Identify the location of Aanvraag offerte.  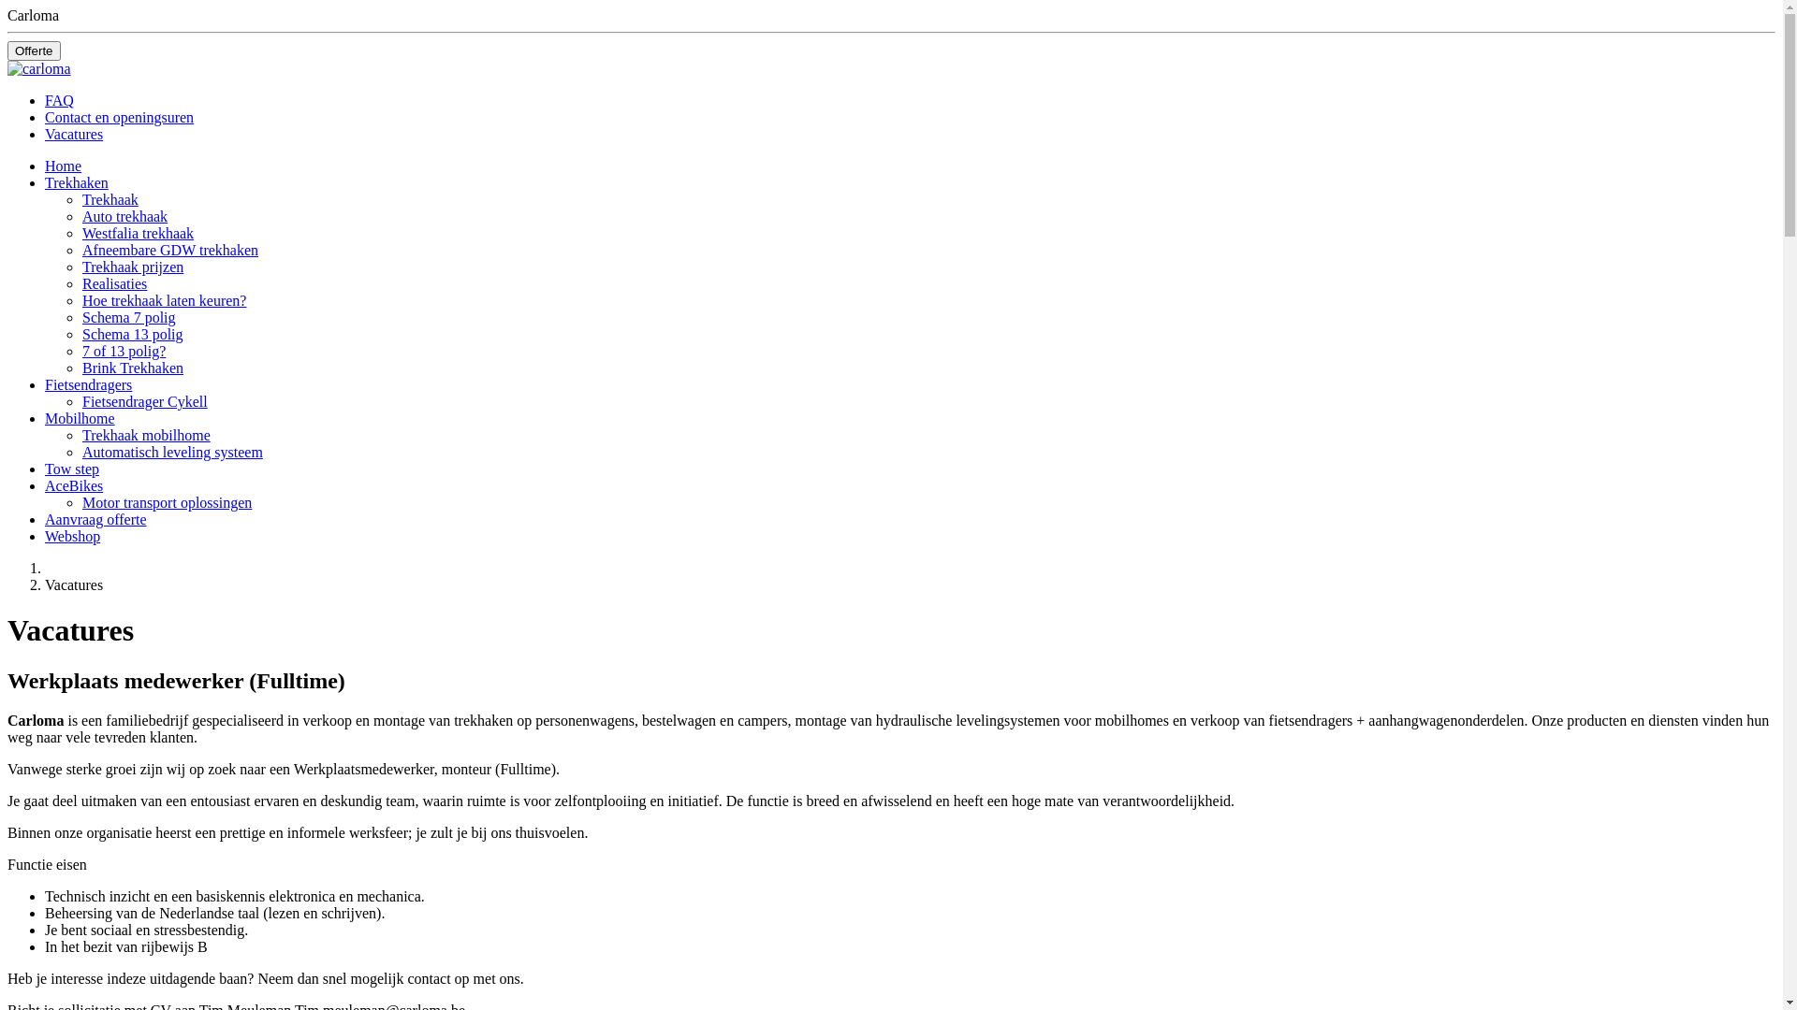
(95, 520).